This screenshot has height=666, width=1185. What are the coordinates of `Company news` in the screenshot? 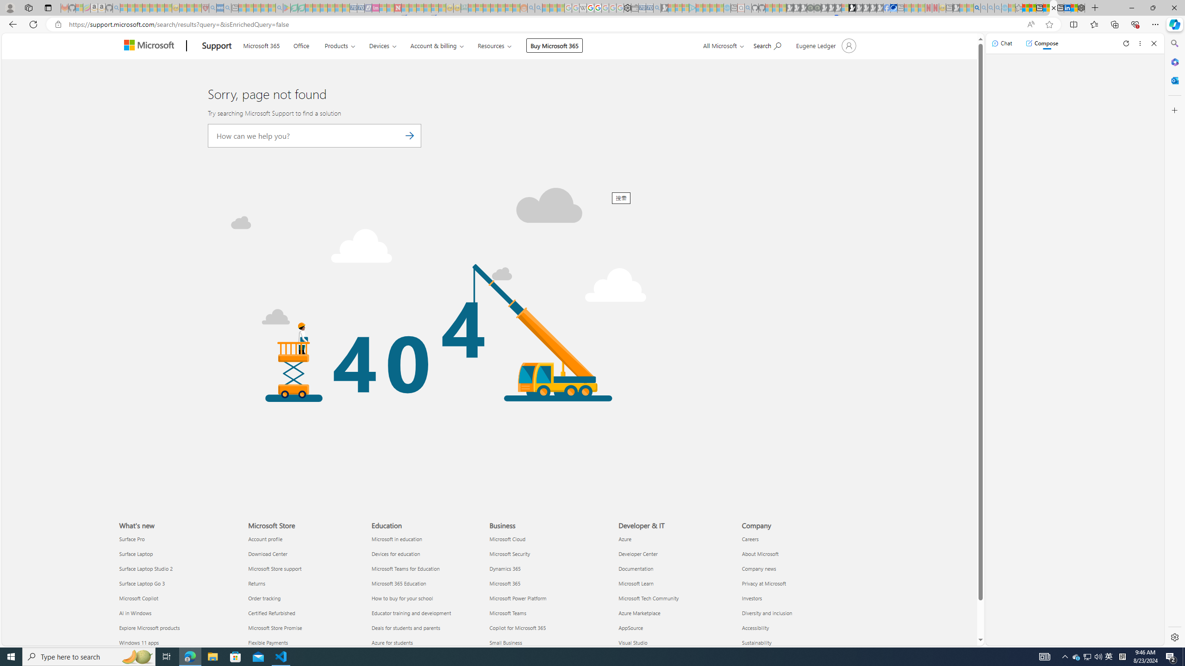 It's located at (798, 568).